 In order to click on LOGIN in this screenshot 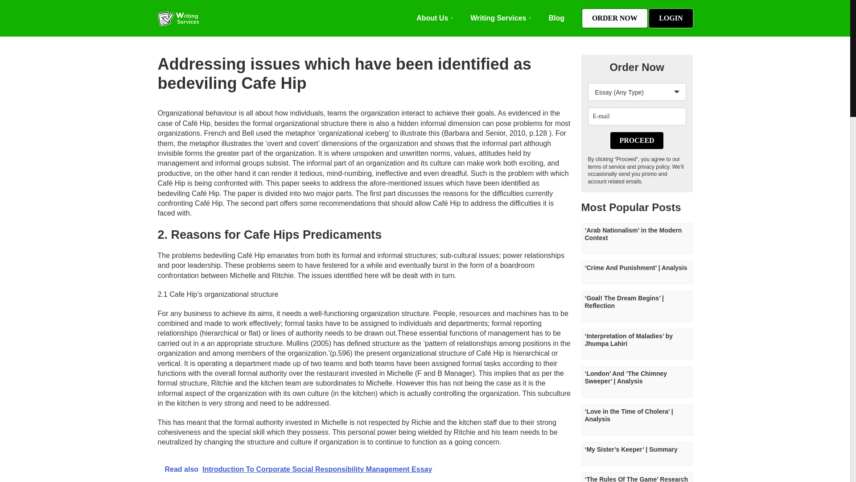, I will do `click(671, 18)`.